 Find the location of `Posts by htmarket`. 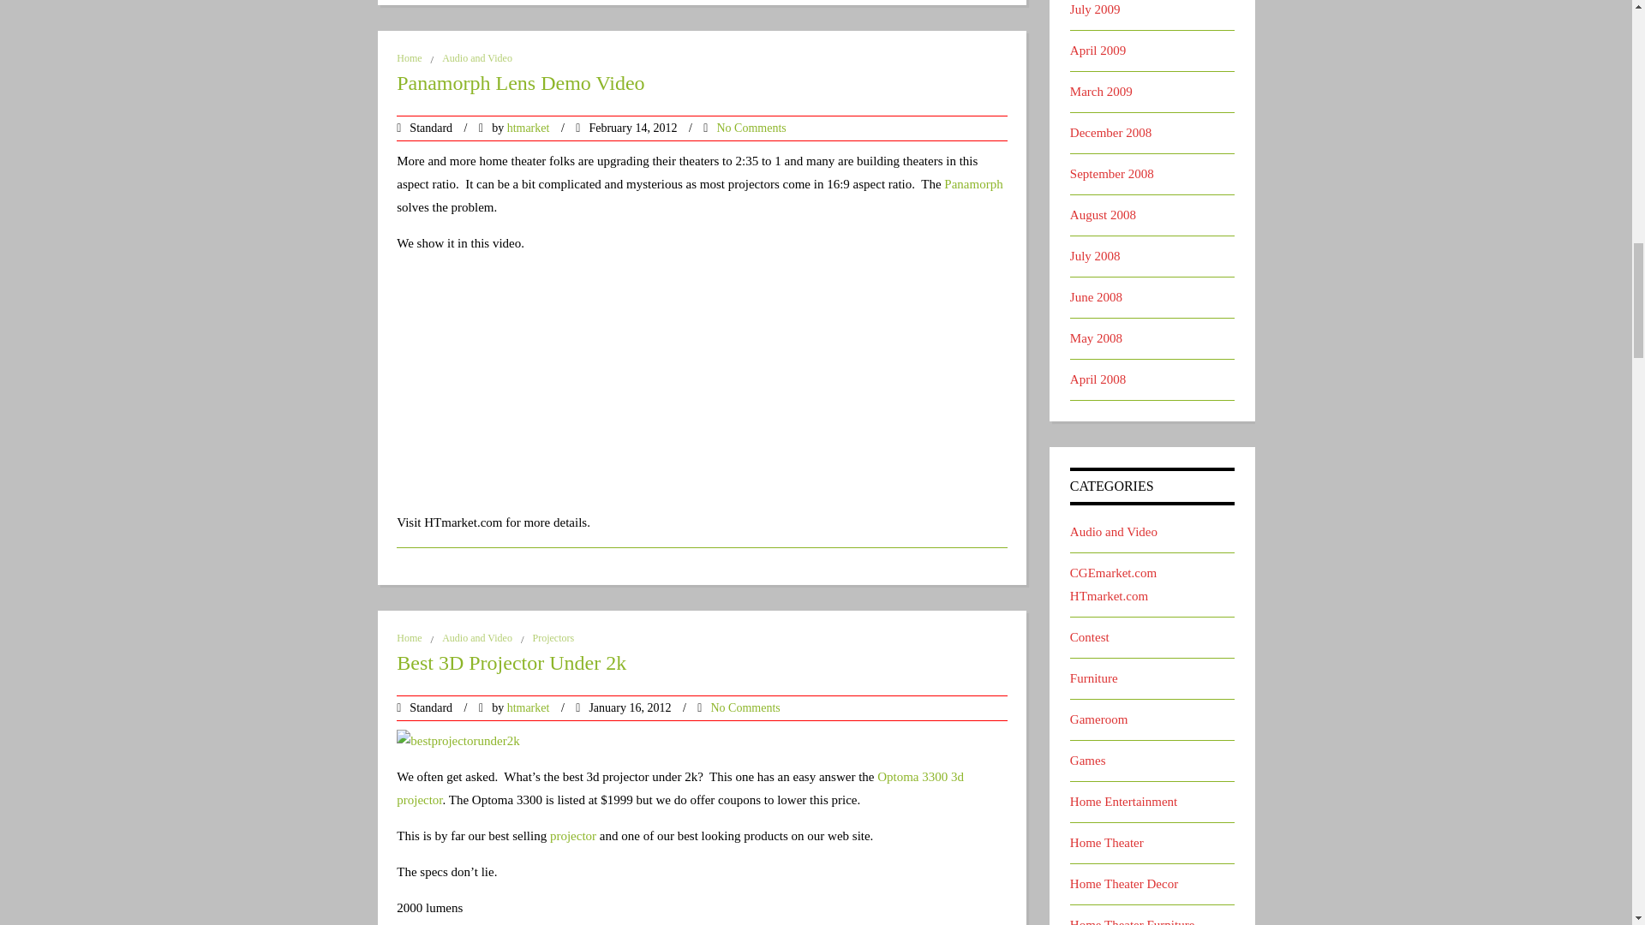

Posts by htmarket is located at coordinates (528, 707).